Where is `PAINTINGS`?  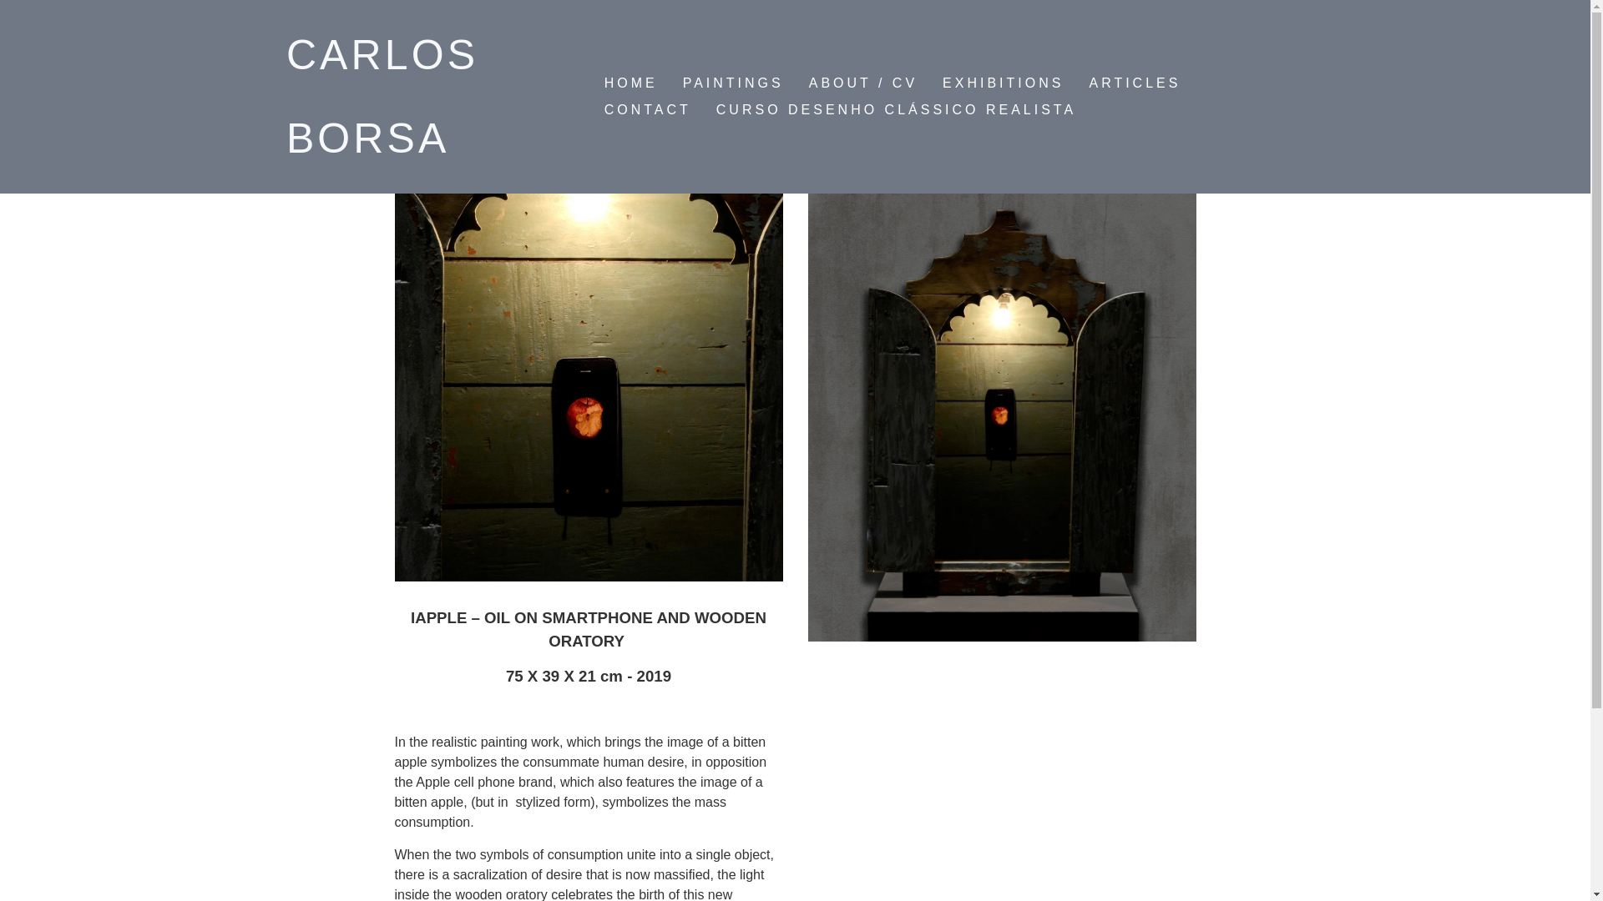
PAINTINGS is located at coordinates (733, 83).